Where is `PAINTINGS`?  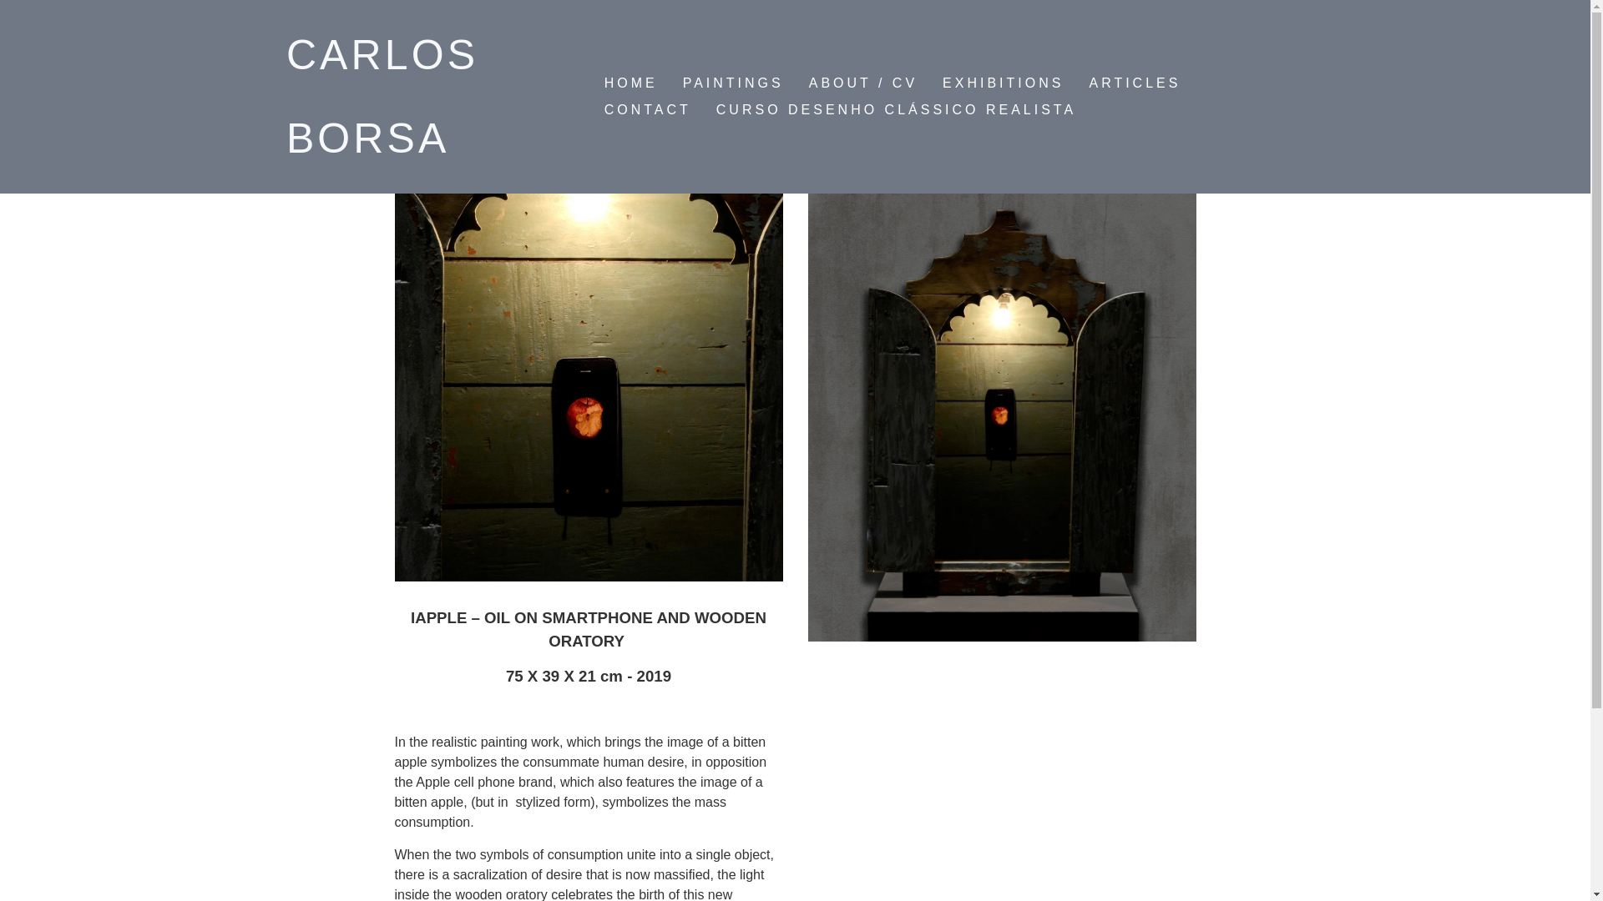
PAINTINGS is located at coordinates (733, 83).